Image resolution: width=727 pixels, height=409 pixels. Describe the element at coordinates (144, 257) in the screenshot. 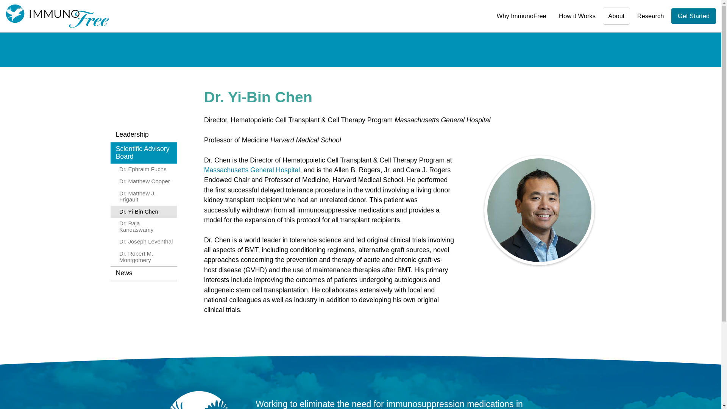

I see `Dr. Robert M. Montgomery` at that location.